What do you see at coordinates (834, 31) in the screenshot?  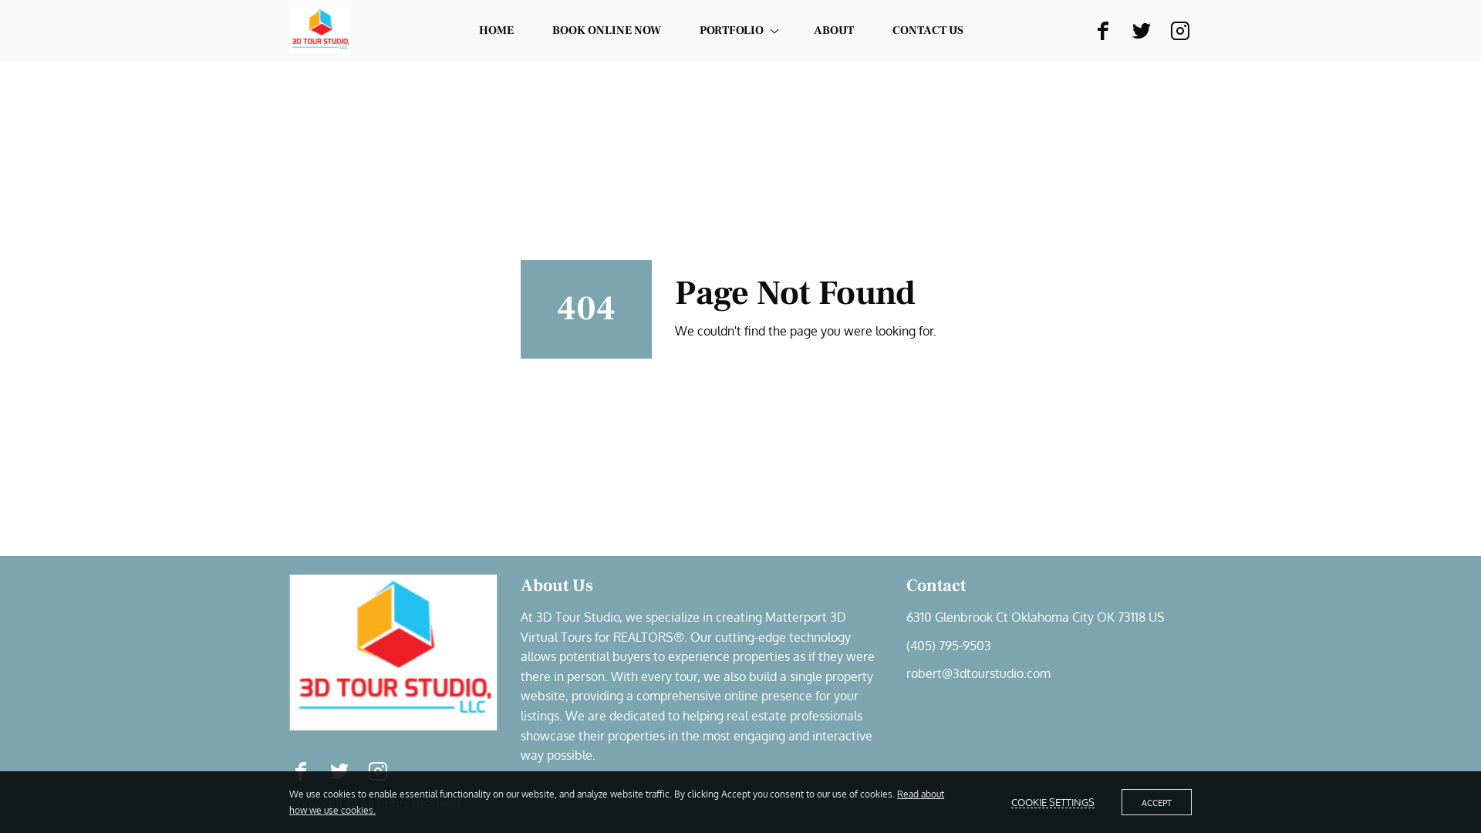 I see `ABOUT` at bounding box center [834, 31].